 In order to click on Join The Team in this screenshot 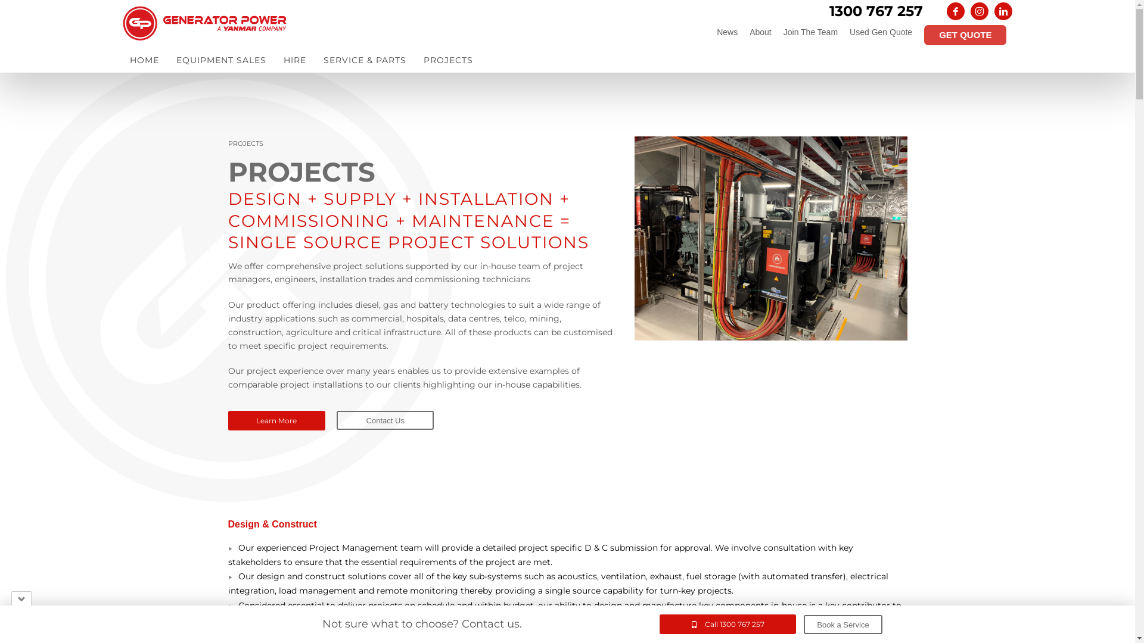, I will do `click(810, 32)`.